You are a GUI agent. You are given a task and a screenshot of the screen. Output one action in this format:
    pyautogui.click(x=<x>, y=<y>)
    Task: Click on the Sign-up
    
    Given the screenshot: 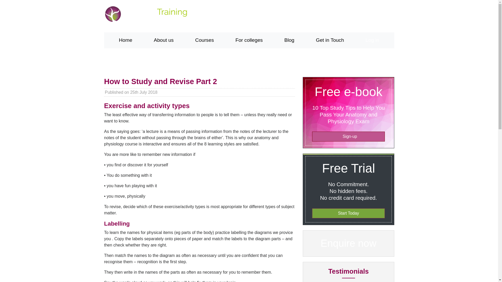 What is the action you would take?
    pyautogui.click(x=348, y=137)
    